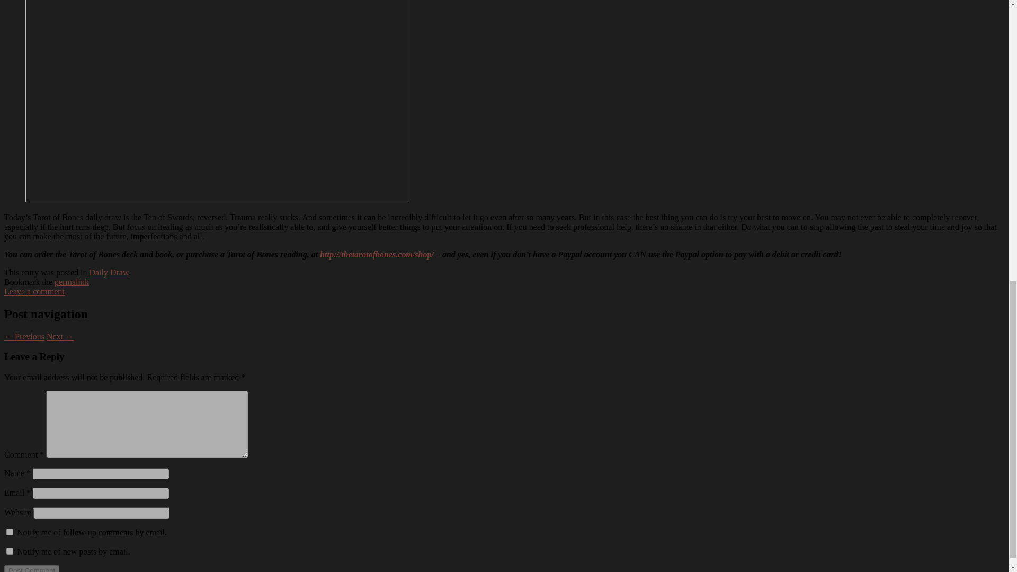  What do you see at coordinates (108, 272) in the screenshot?
I see `Daily Draw` at bounding box center [108, 272].